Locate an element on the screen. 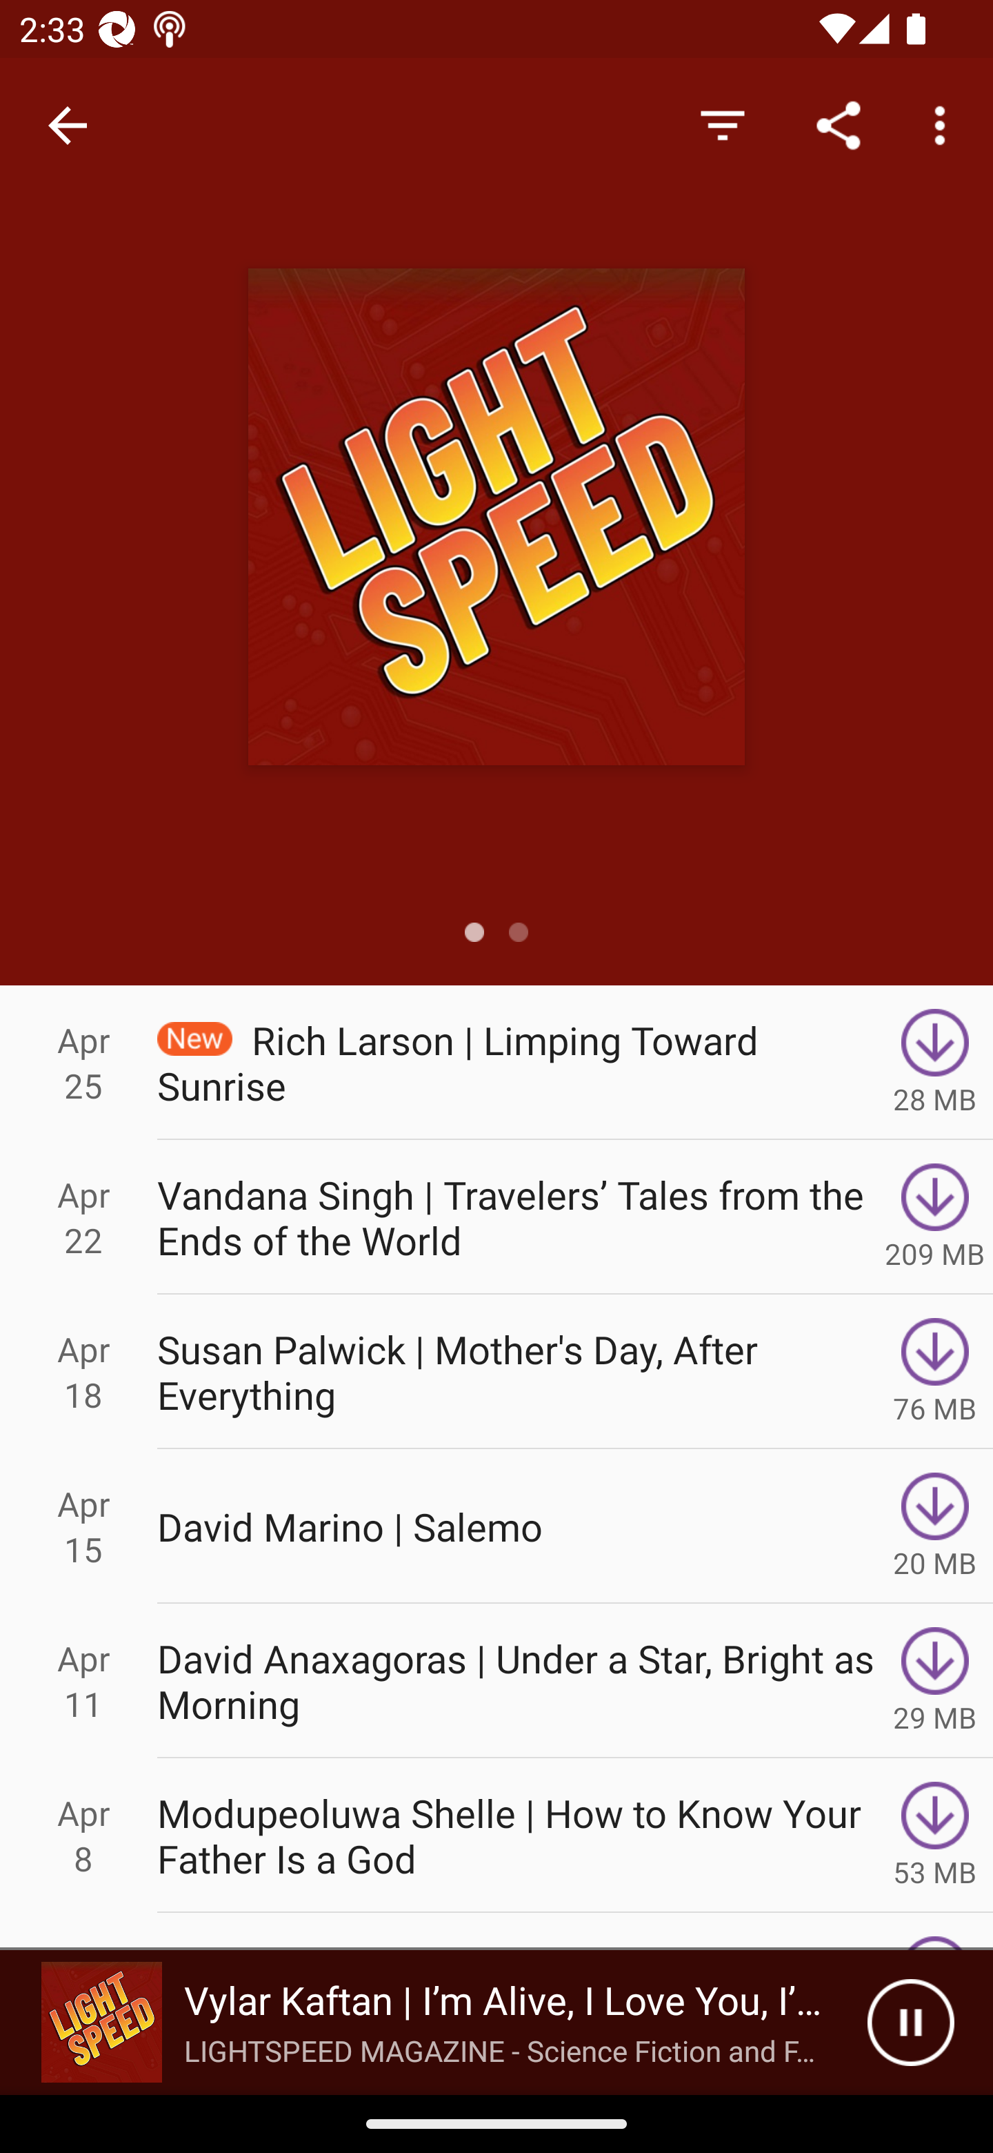 The width and height of the screenshot is (993, 2153). Download 29 MB is located at coordinates (935, 1681).